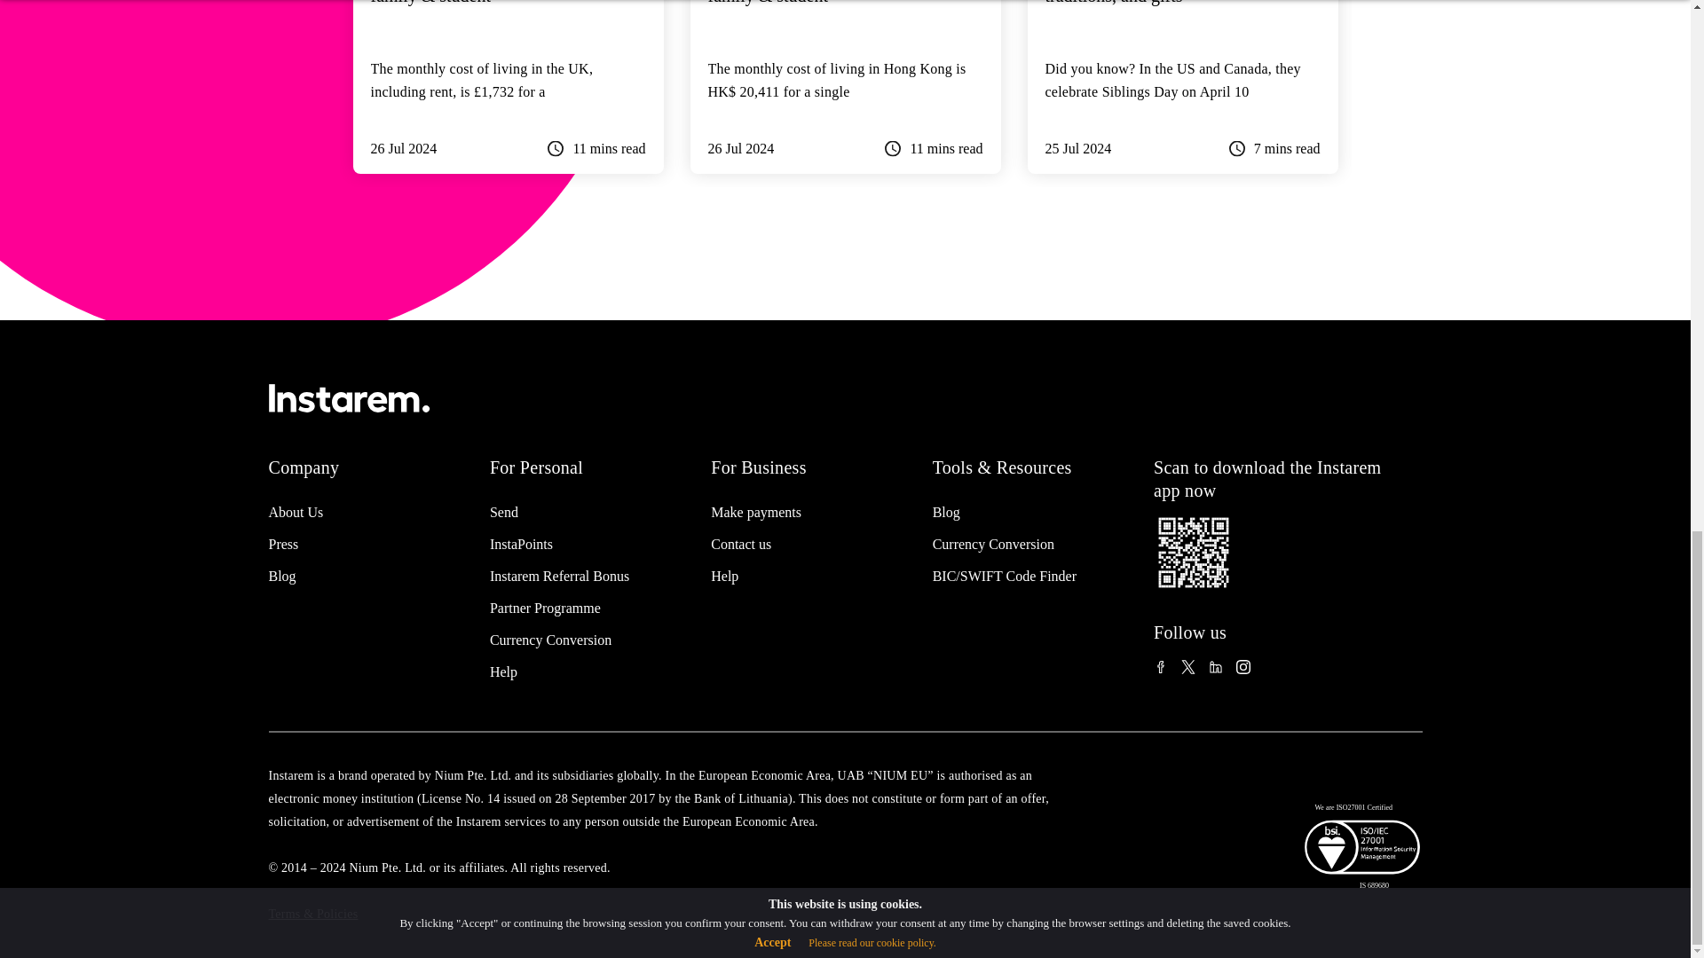  What do you see at coordinates (1216, 665) in the screenshot?
I see `LinkedIn` at bounding box center [1216, 665].